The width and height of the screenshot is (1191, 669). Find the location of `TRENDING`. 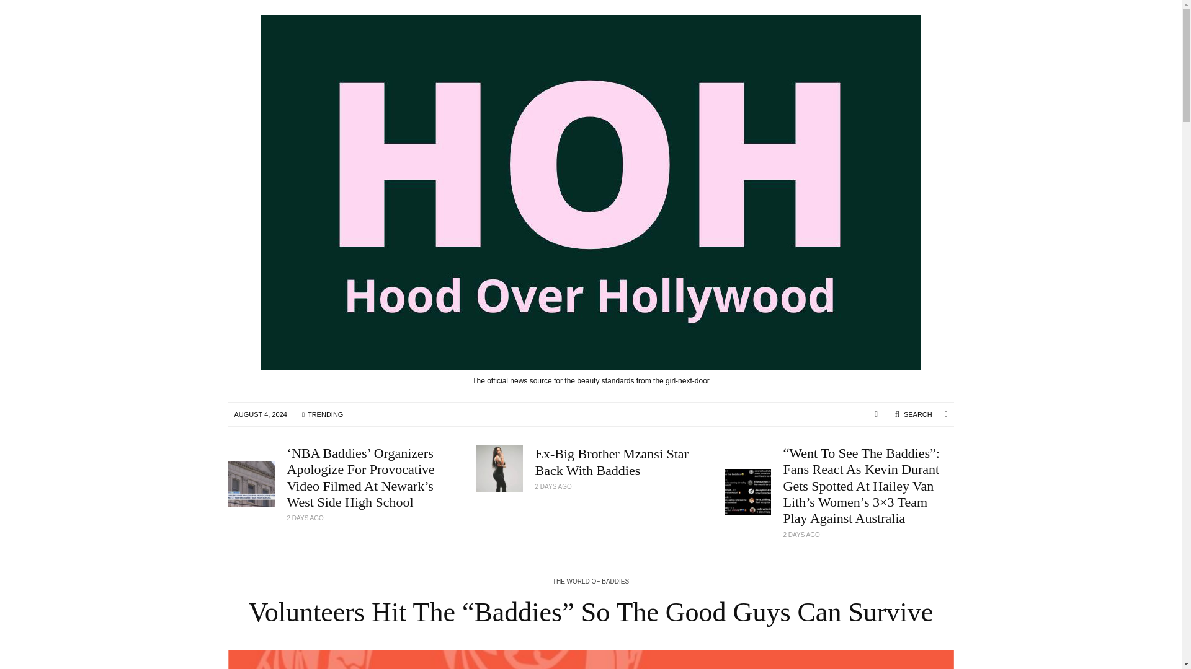

TRENDING is located at coordinates (322, 414).